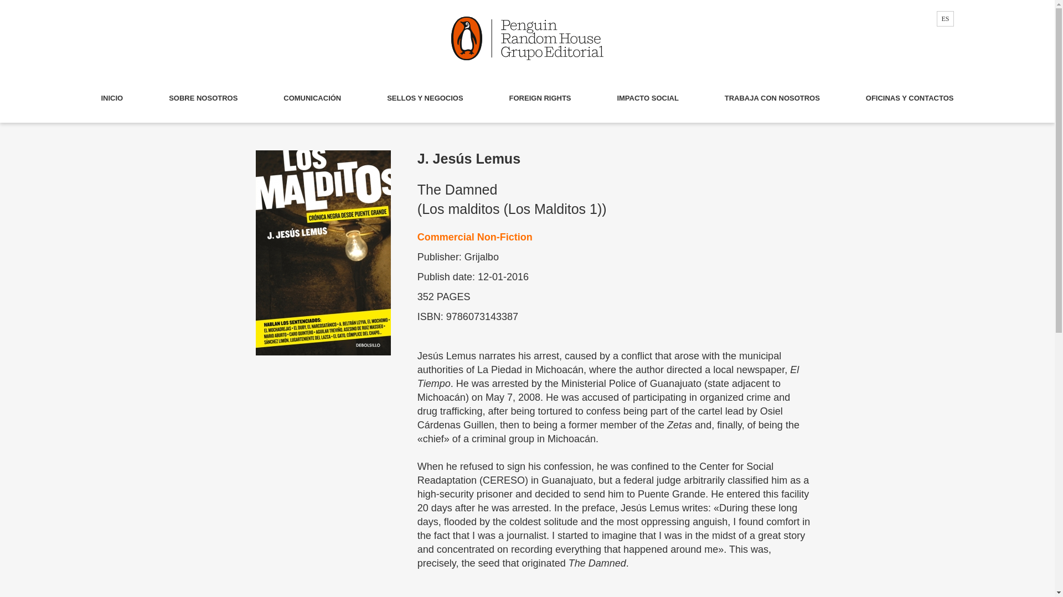 Image resolution: width=1063 pixels, height=597 pixels. I want to click on OFICINAS Y CONTACTOS, so click(910, 98).